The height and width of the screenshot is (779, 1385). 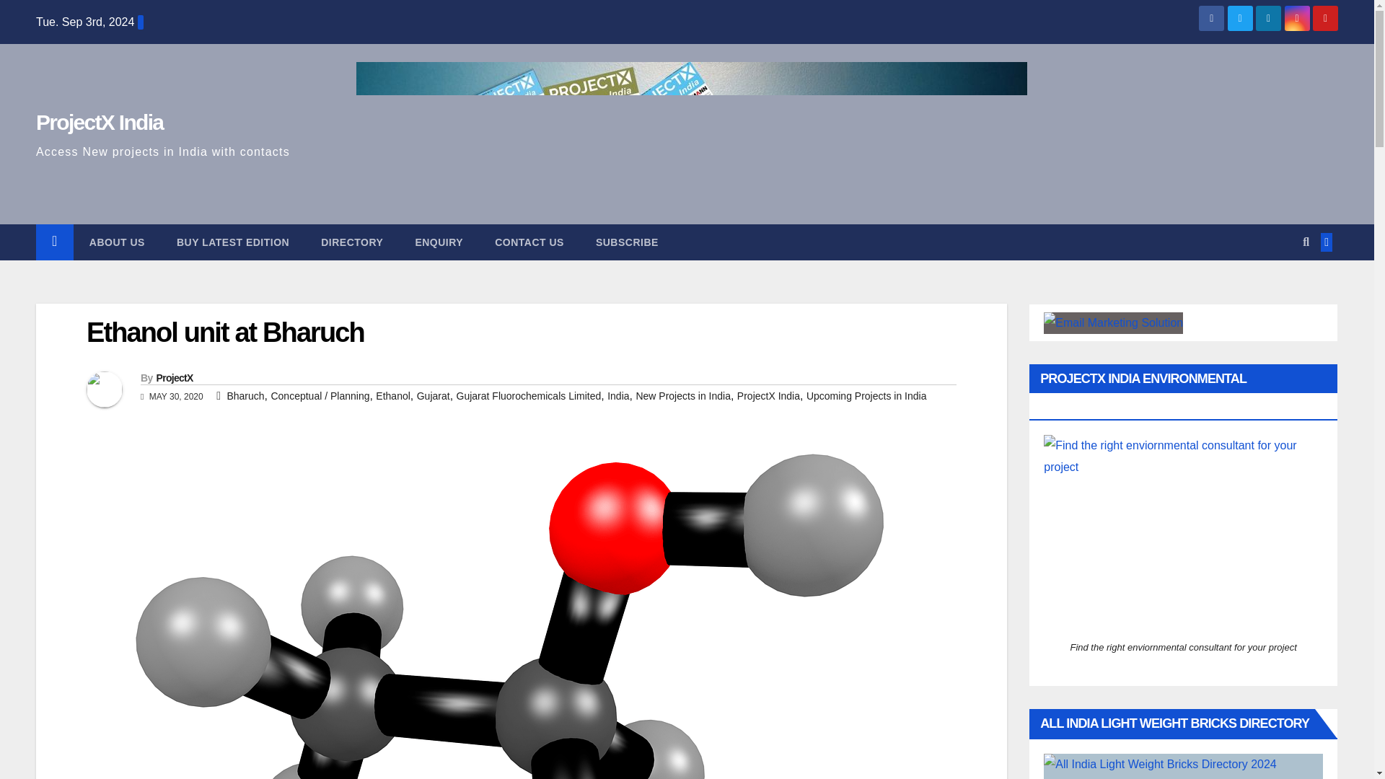 I want to click on Gujarat, so click(x=433, y=396).